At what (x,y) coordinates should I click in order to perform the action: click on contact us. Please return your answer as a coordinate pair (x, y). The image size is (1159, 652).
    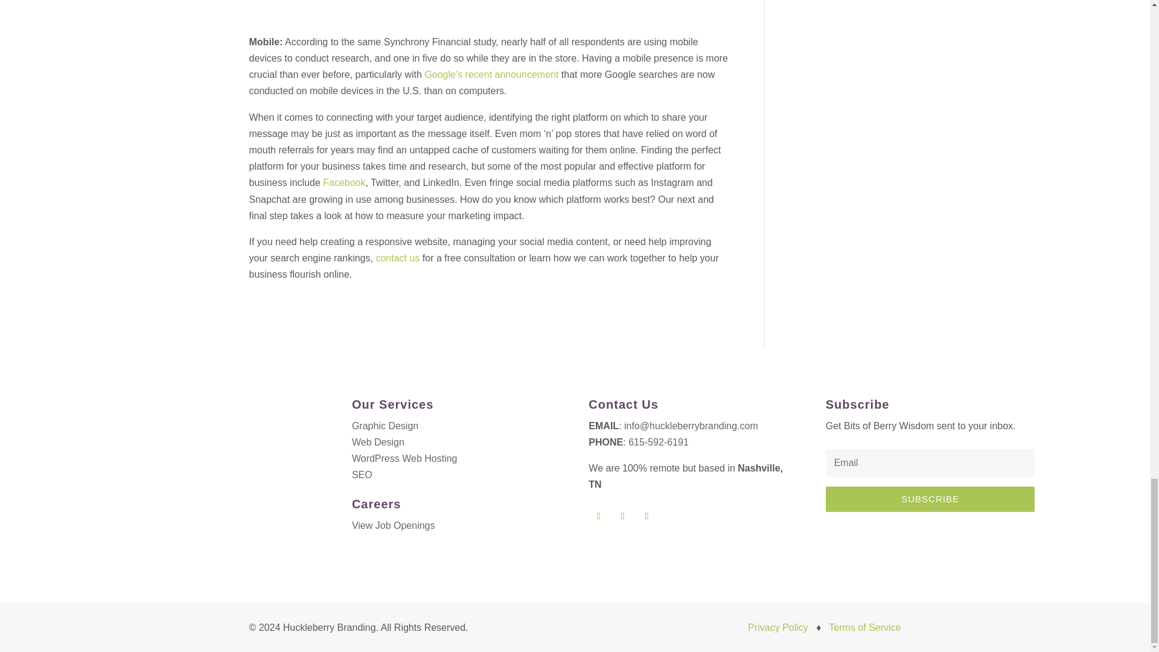
    Looking at the image, I should click on (397, 258).